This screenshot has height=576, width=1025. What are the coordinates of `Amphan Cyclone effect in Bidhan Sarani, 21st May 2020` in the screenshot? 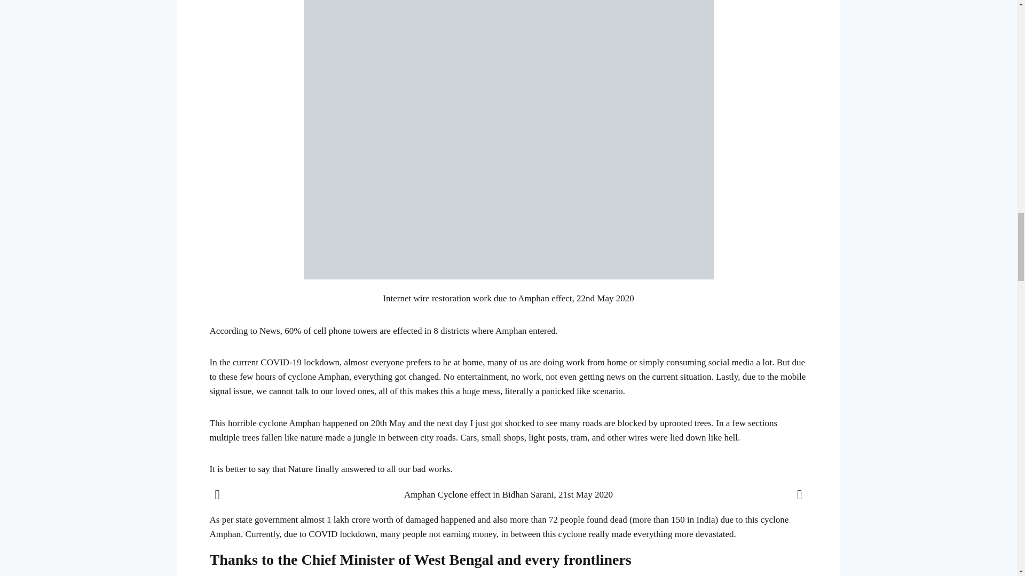 It's located at (508, 494).